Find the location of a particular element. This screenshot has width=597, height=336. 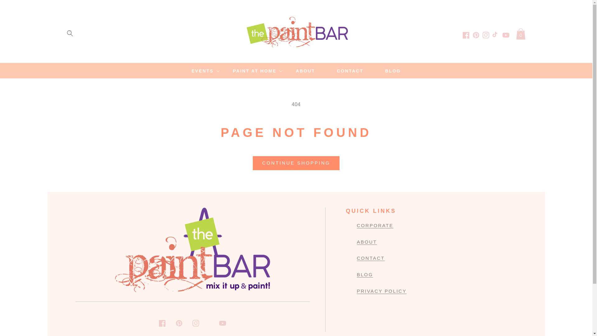

Instagram is located at coordinates (486, 35).